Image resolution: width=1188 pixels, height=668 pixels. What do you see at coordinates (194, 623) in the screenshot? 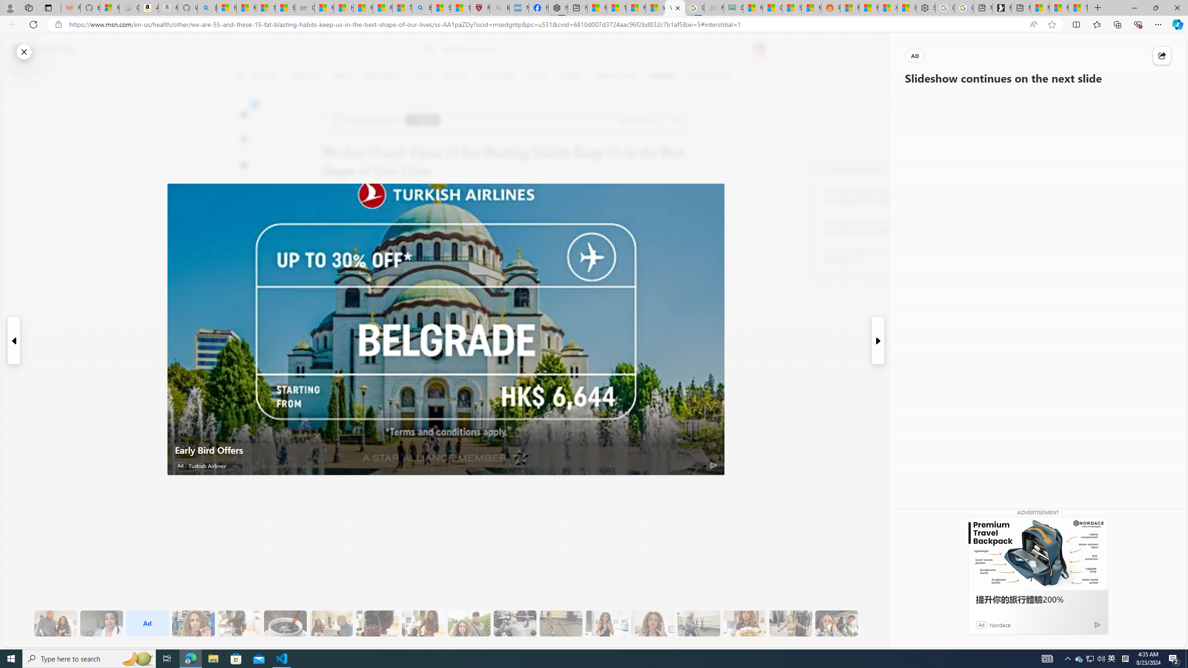
I see `2 They Use Protein Powder for Flavor` at bounding box center [194, 623].